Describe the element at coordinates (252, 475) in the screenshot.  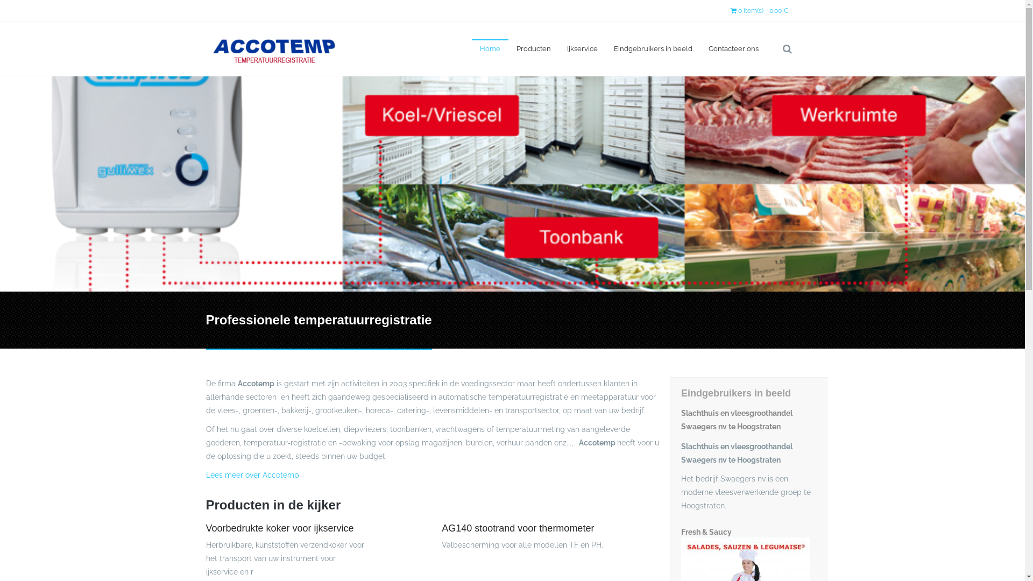
I see `Lees meer over Accotemp` at that location.